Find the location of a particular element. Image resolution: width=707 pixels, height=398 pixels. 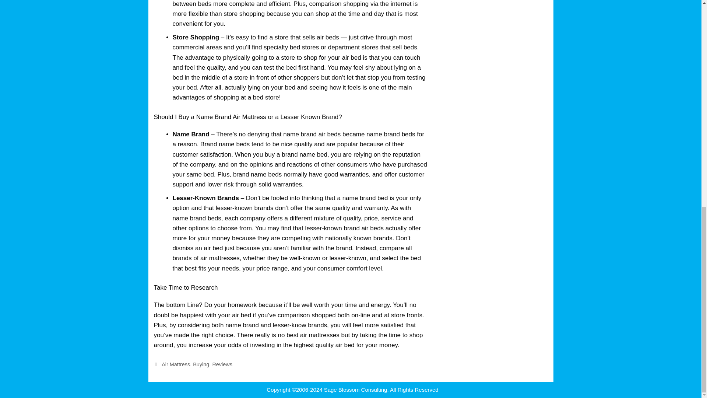

Air Mattress is located at coordinates (176, 364).